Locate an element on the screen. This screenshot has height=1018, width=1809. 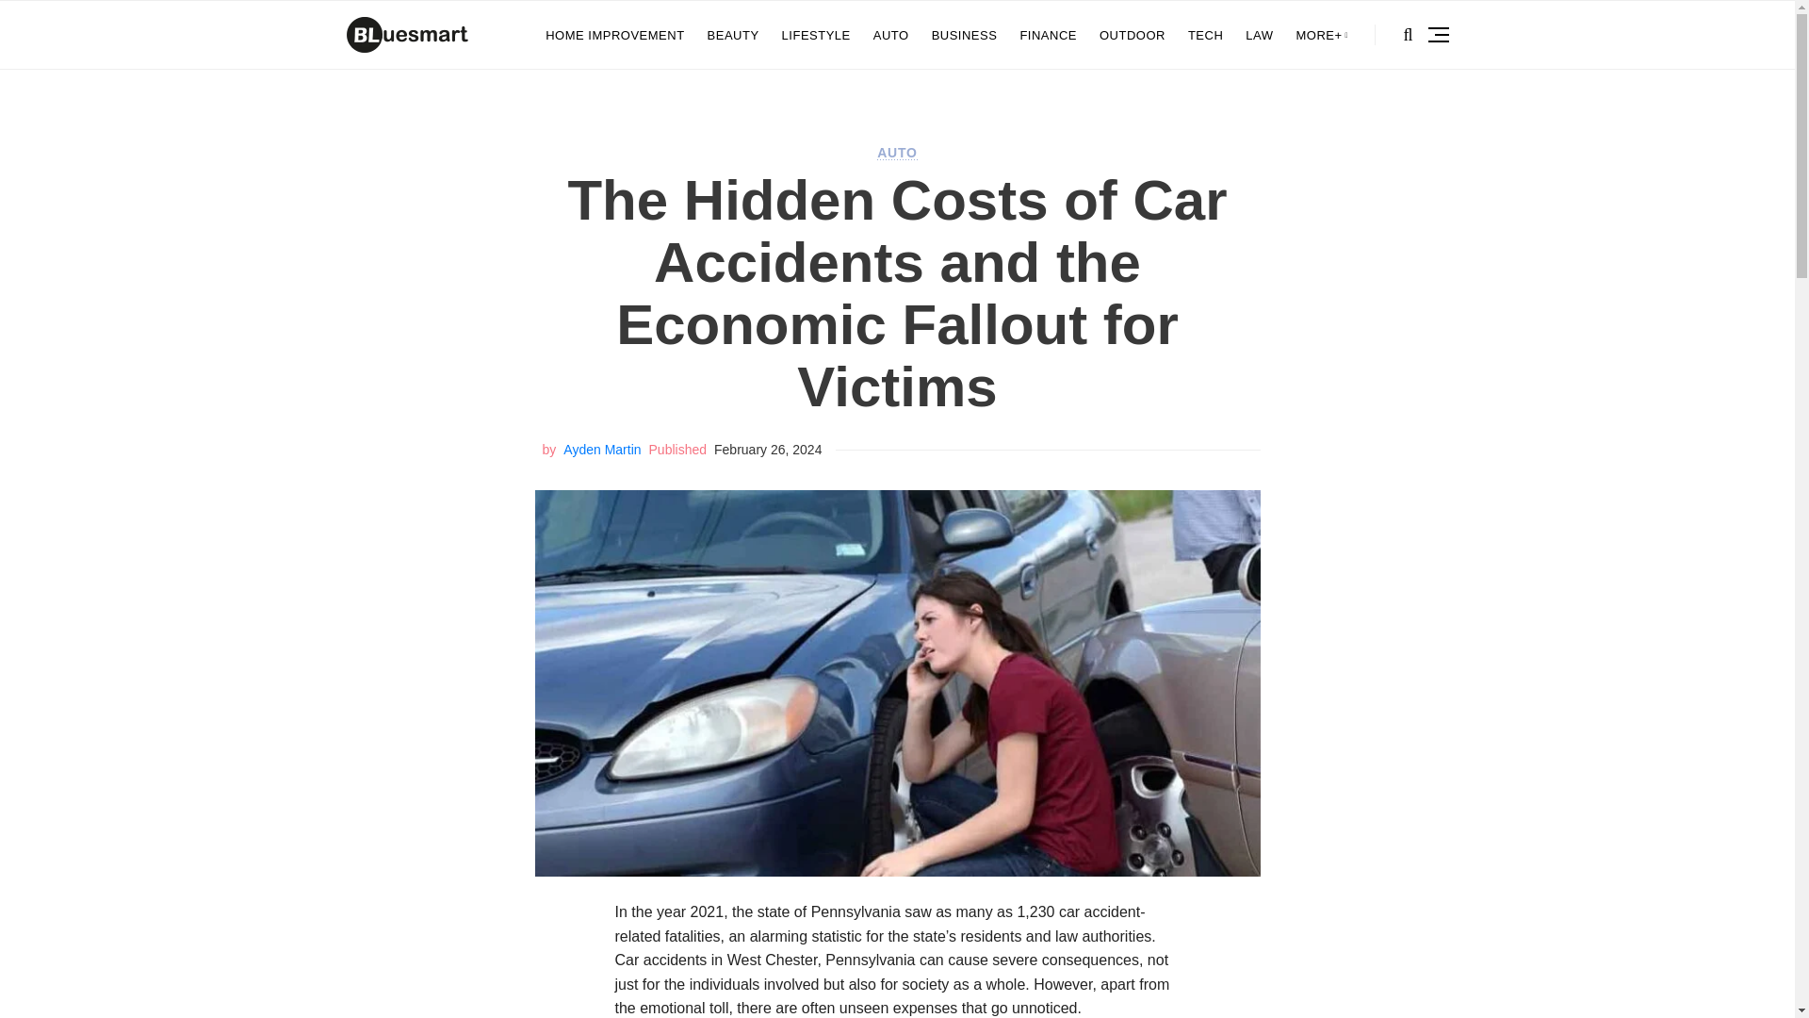
Ayden Martin is located at coordinates (601, 449).